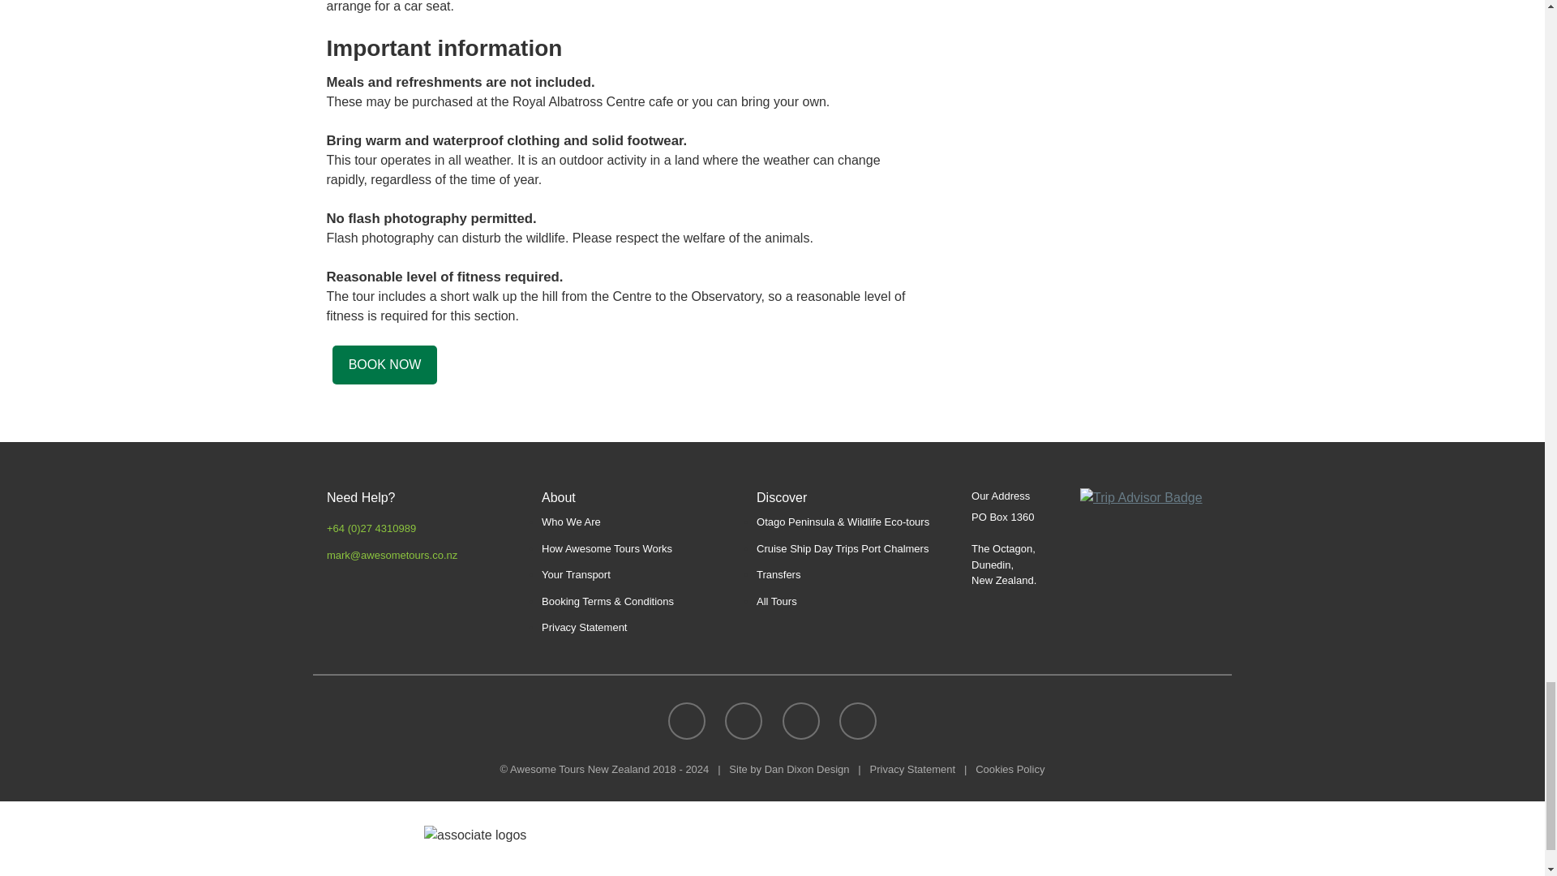  What do you see at coordinates (584, 626) in the screenshot?
I see `Privacy Statement` at bounding box center [584, 626].